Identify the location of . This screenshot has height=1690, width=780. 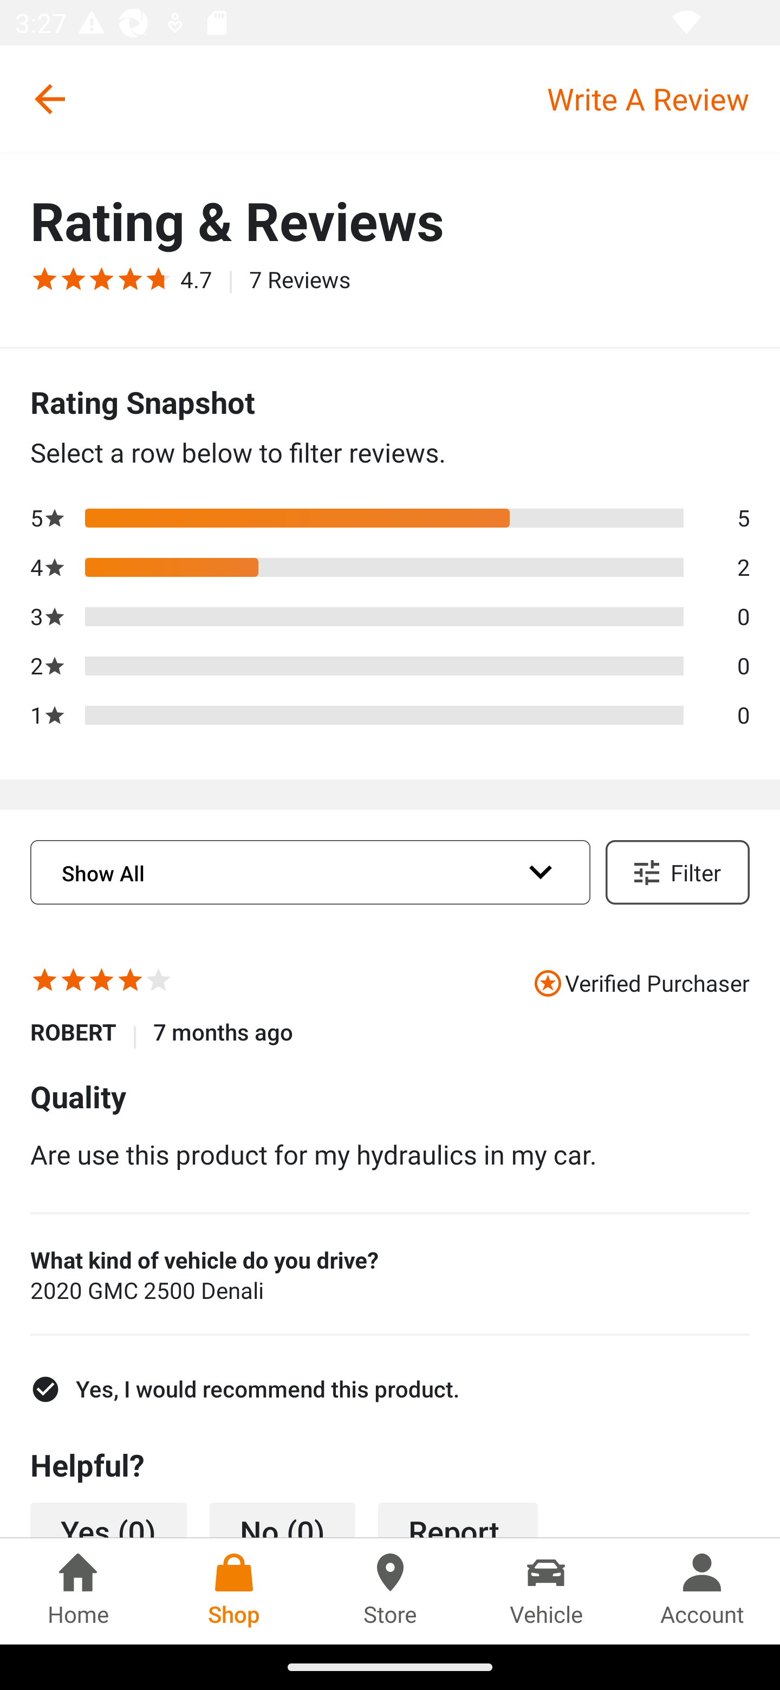
(44, 983).